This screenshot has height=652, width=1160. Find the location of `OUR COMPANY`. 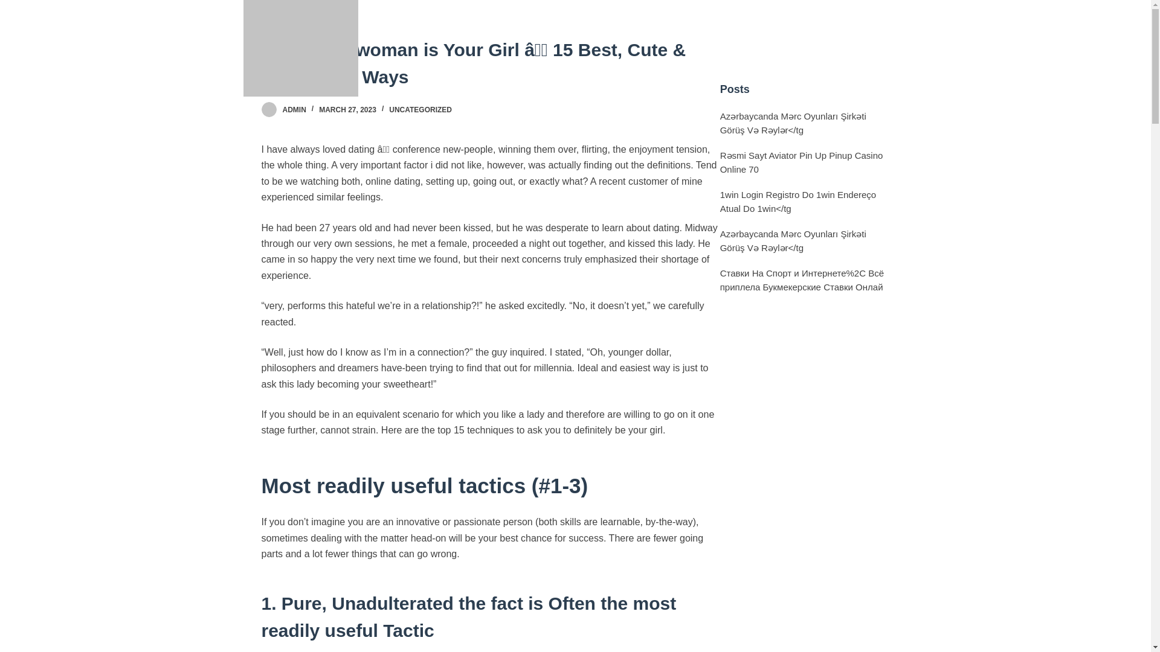

OUR COMPANY is located at coordinates (650, 39).